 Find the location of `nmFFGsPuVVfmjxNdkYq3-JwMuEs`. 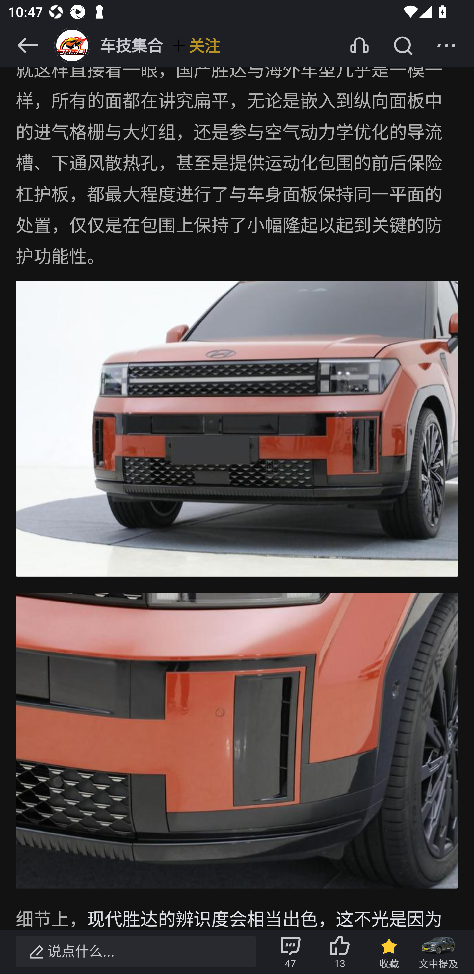

nmFFGsPuVVfmjxNdkYq3-JwMuEs is located at coordinates (237, 430).